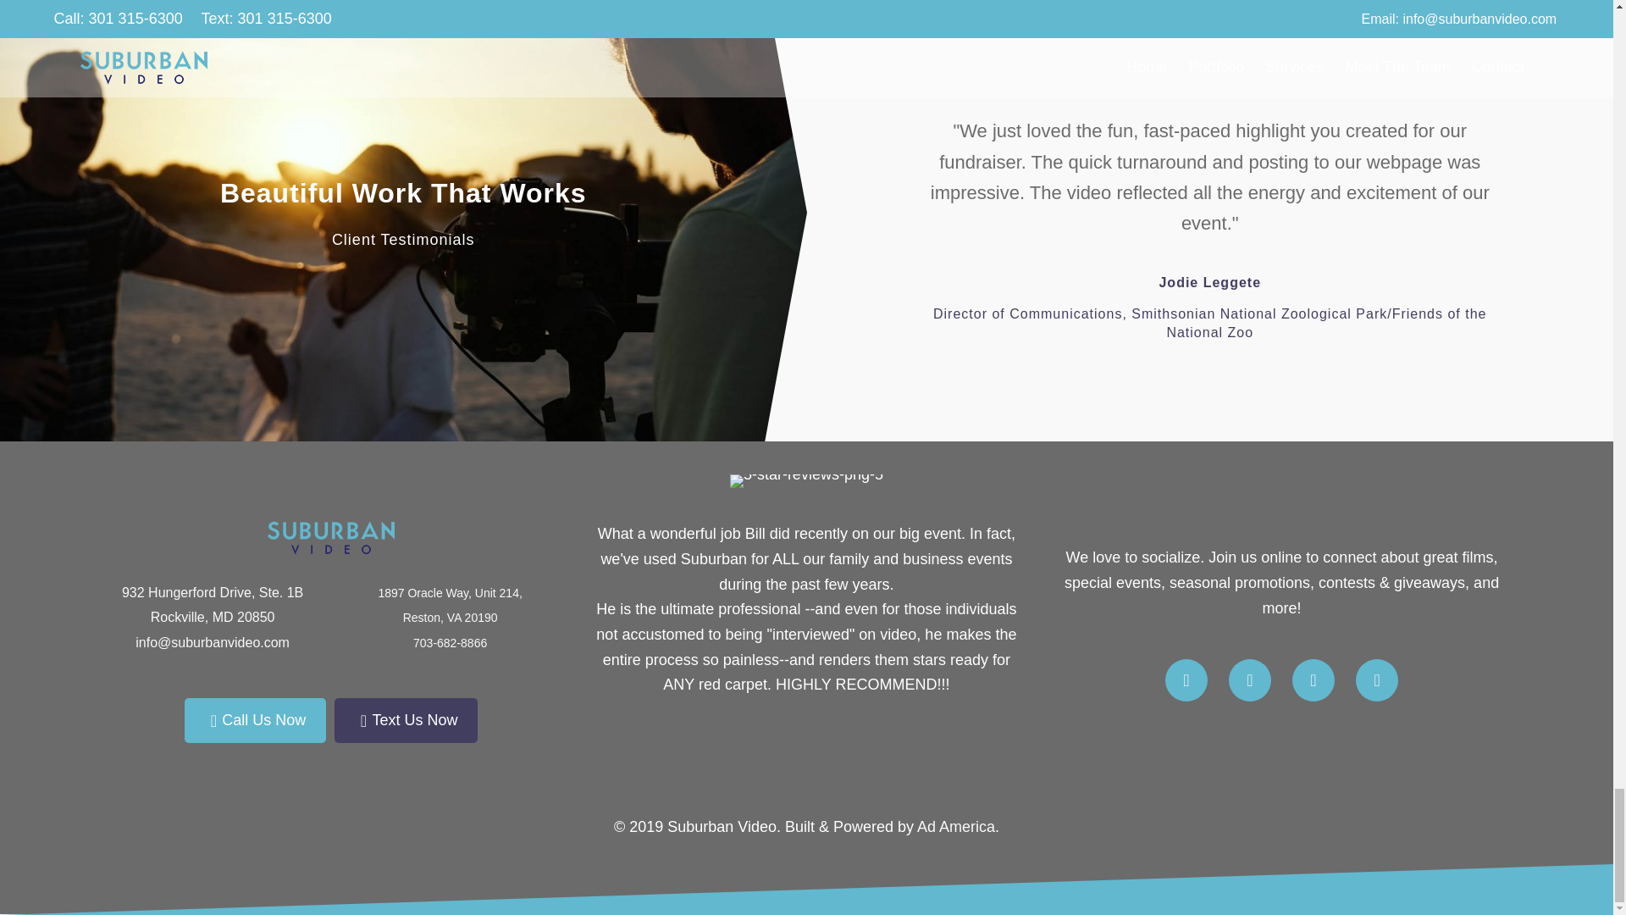  I want to click on Facebook, so click(1314, 679).